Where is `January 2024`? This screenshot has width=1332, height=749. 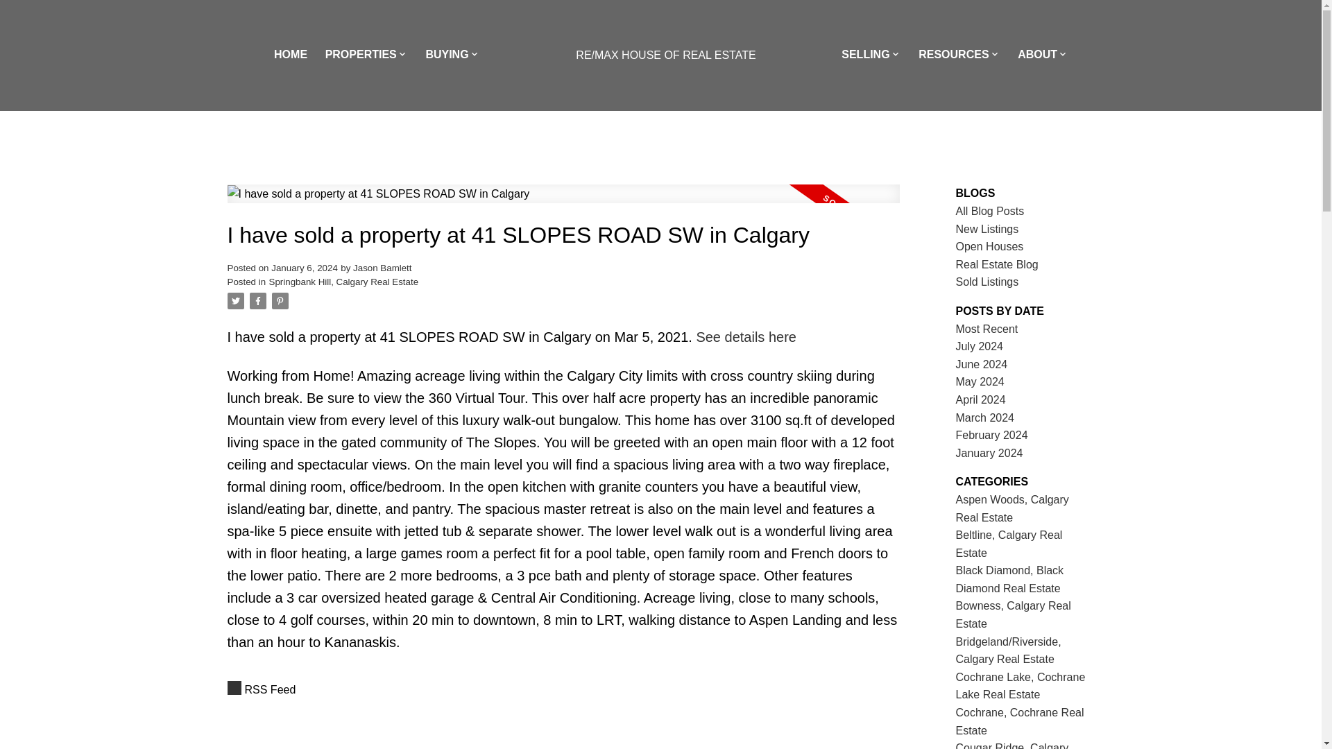
January 2024 is located at coordinates (989, 453).